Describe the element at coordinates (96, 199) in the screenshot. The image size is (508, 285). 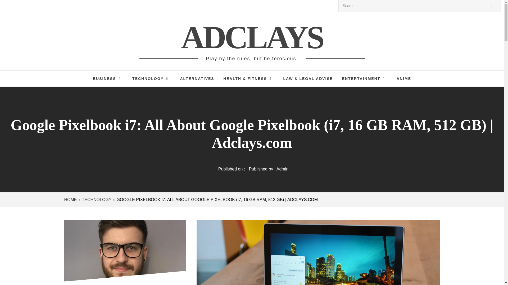
I see `TECHNOLOGY` at that location.